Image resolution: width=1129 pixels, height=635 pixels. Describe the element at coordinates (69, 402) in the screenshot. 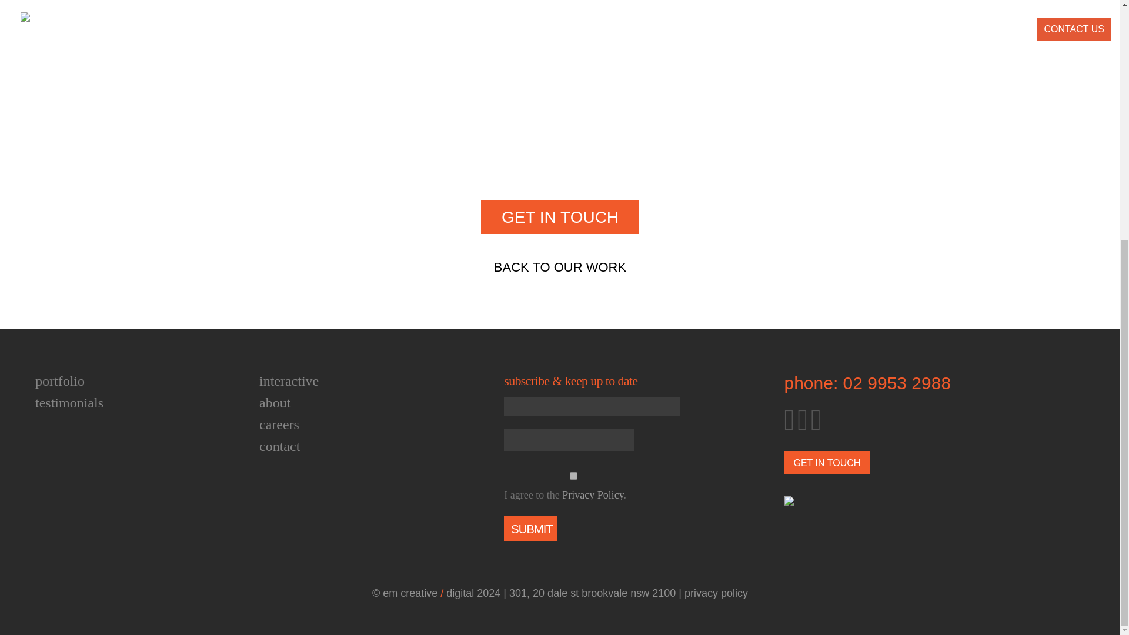

I see `testimonials` at that location.